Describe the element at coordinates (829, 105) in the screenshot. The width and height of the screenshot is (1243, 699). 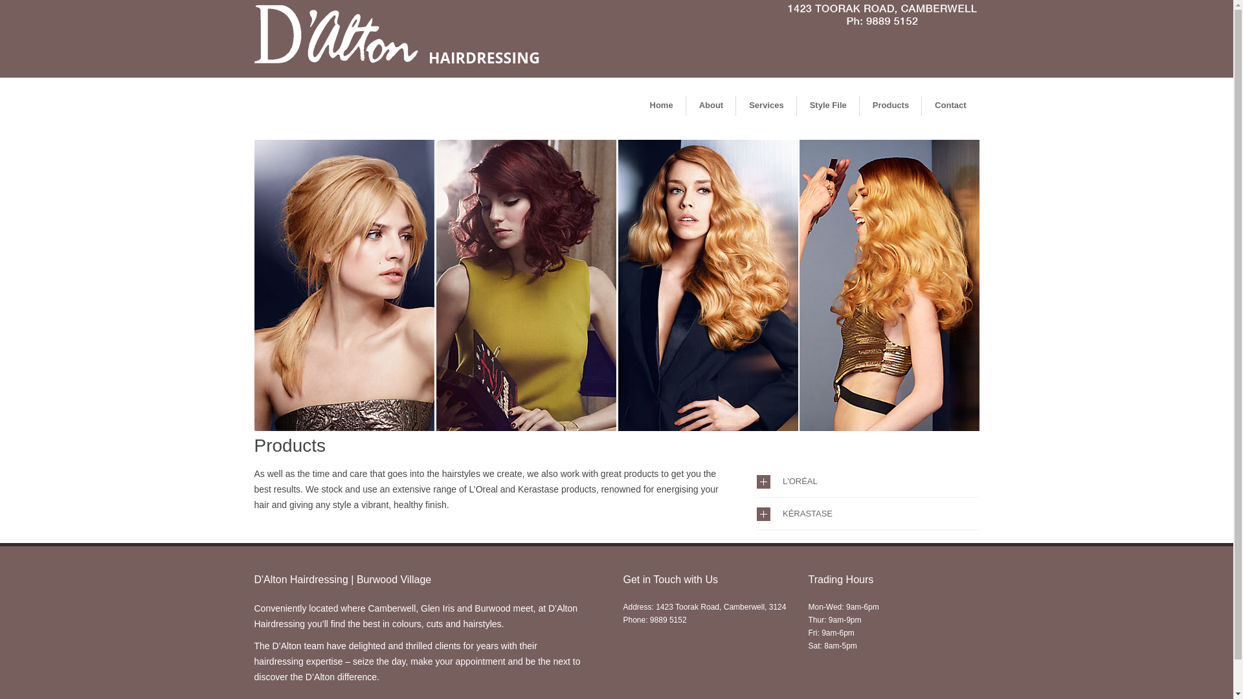
I see `Style File` at that location.